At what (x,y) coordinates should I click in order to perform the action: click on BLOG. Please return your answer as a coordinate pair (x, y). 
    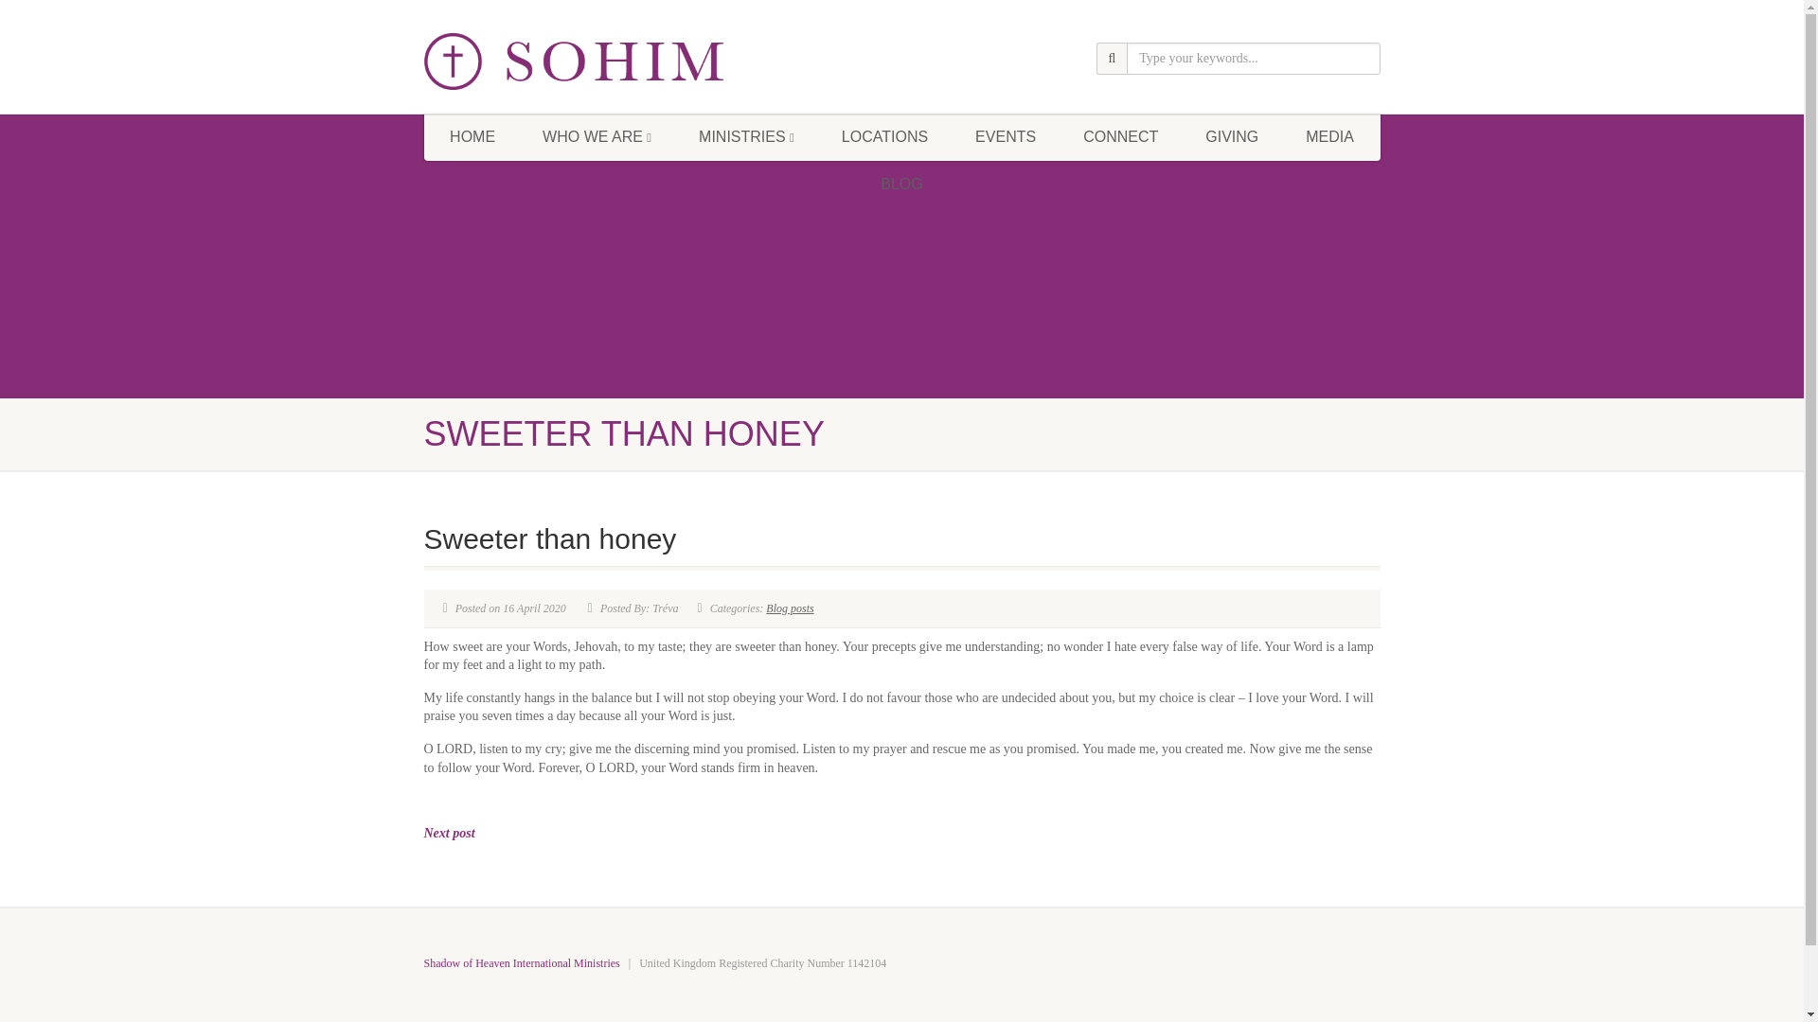
    Looking at the image, I should click on (900, 184).